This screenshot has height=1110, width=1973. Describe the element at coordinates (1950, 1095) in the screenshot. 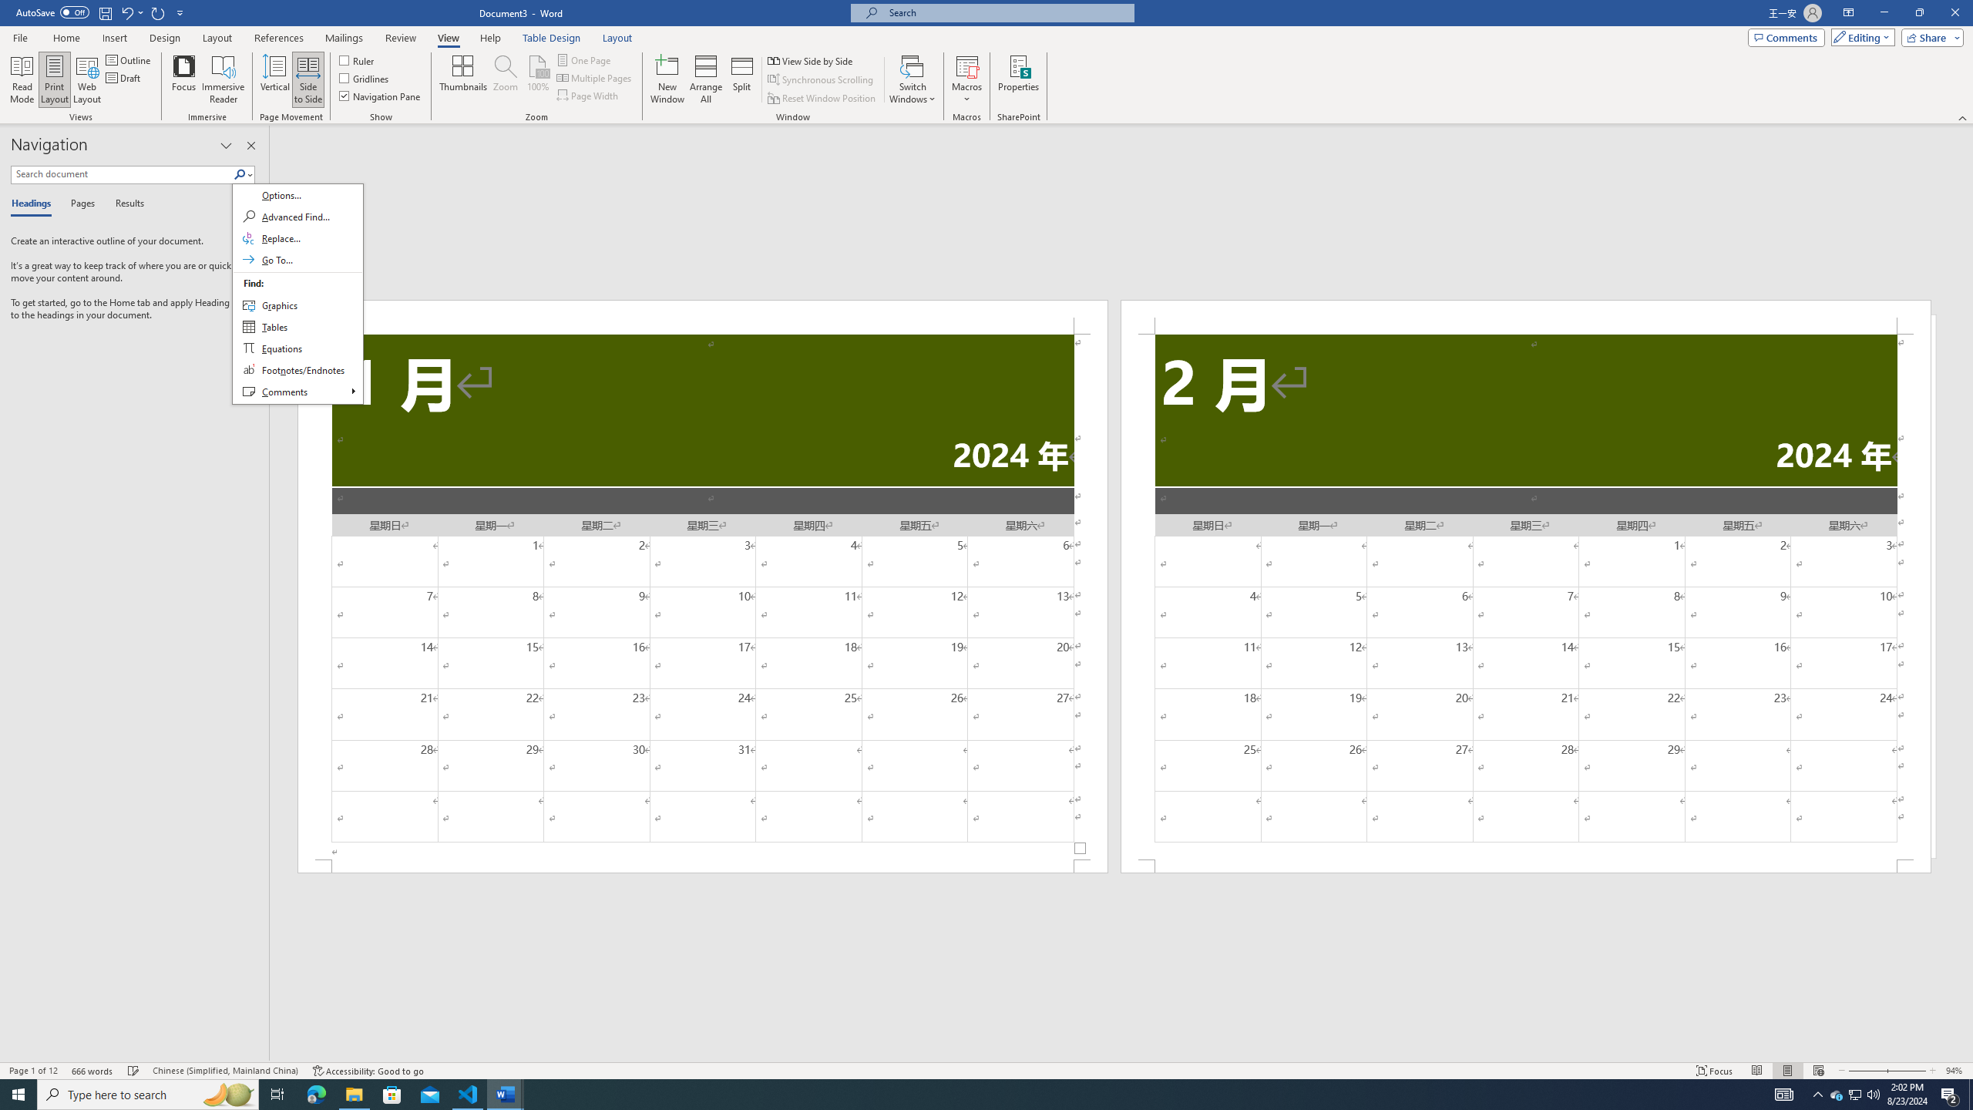

I see `Action Center, 2 new notifications` at that location.